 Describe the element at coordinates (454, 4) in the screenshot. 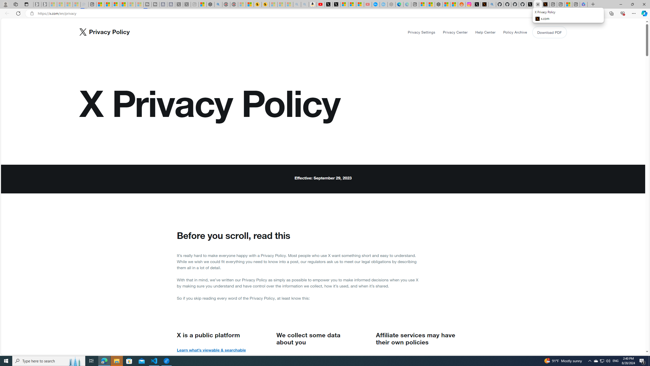

I see `Shanghai, China Weather trends | Microsoft Weather` at that location.